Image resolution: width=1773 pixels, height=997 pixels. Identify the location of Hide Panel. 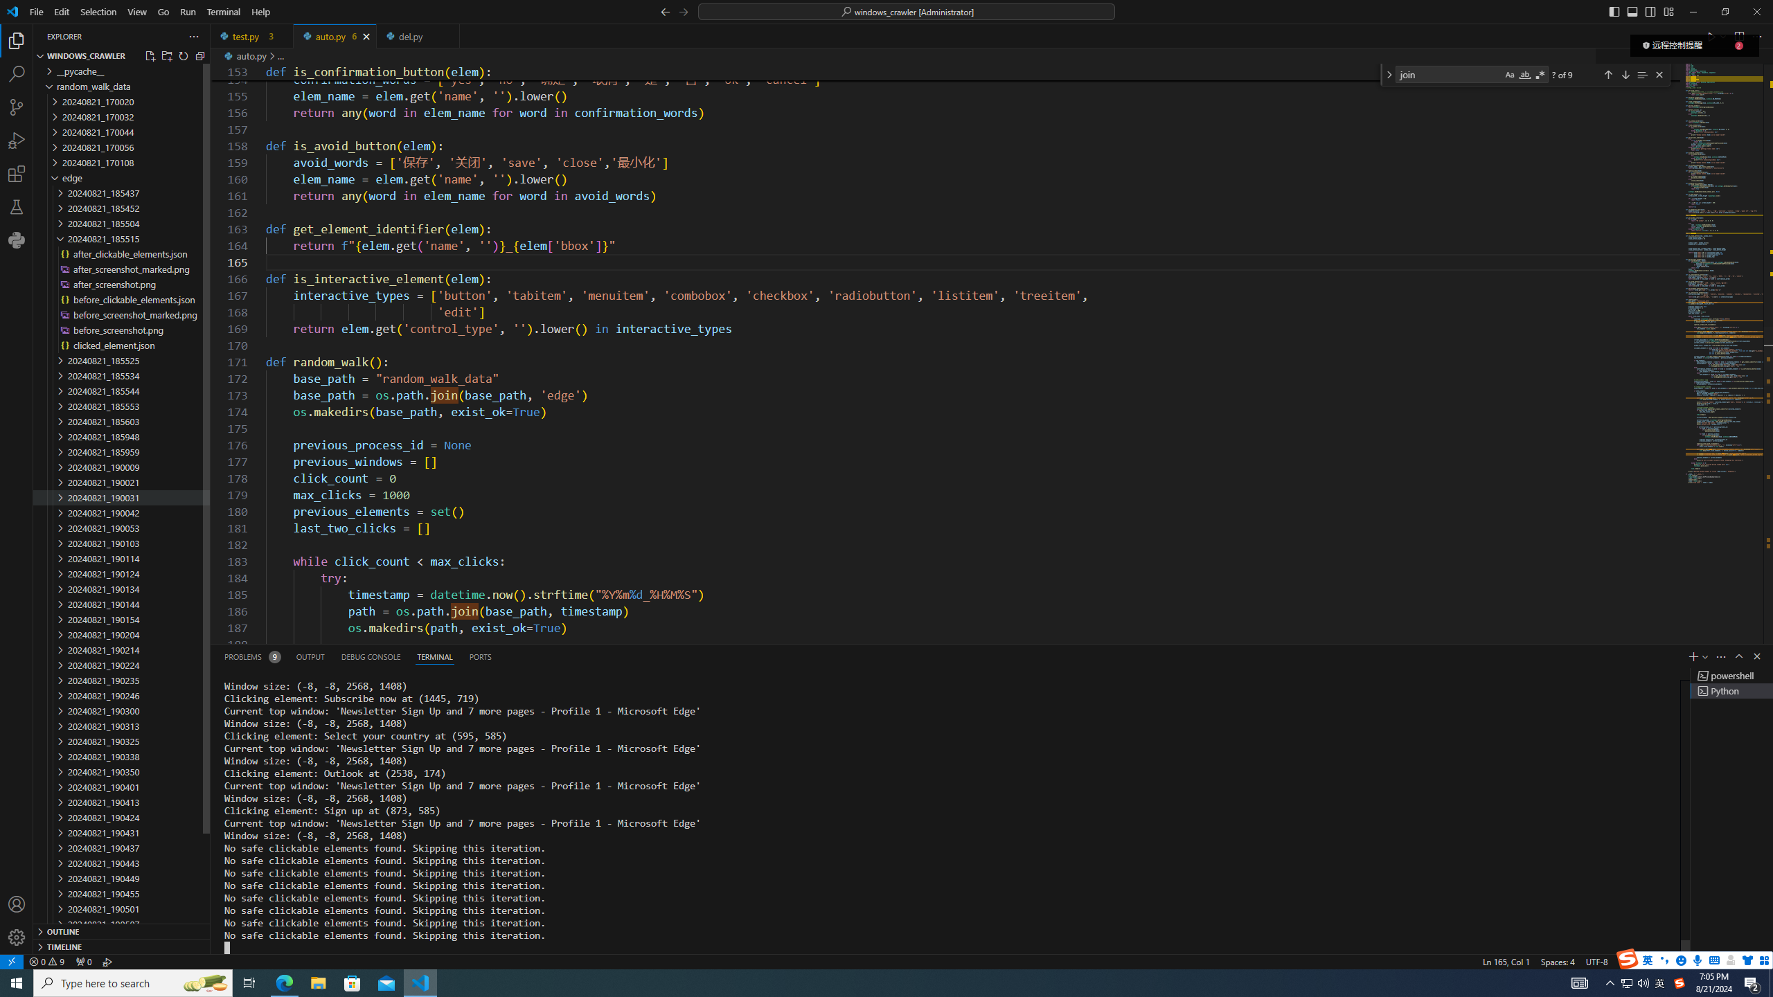
(1756, 656).